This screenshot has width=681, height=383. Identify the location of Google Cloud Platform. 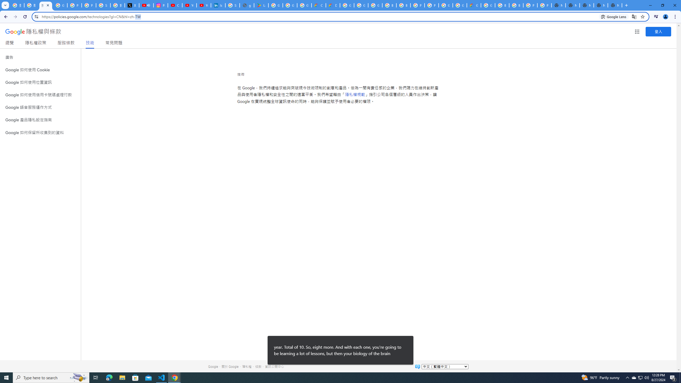
(446, 5).